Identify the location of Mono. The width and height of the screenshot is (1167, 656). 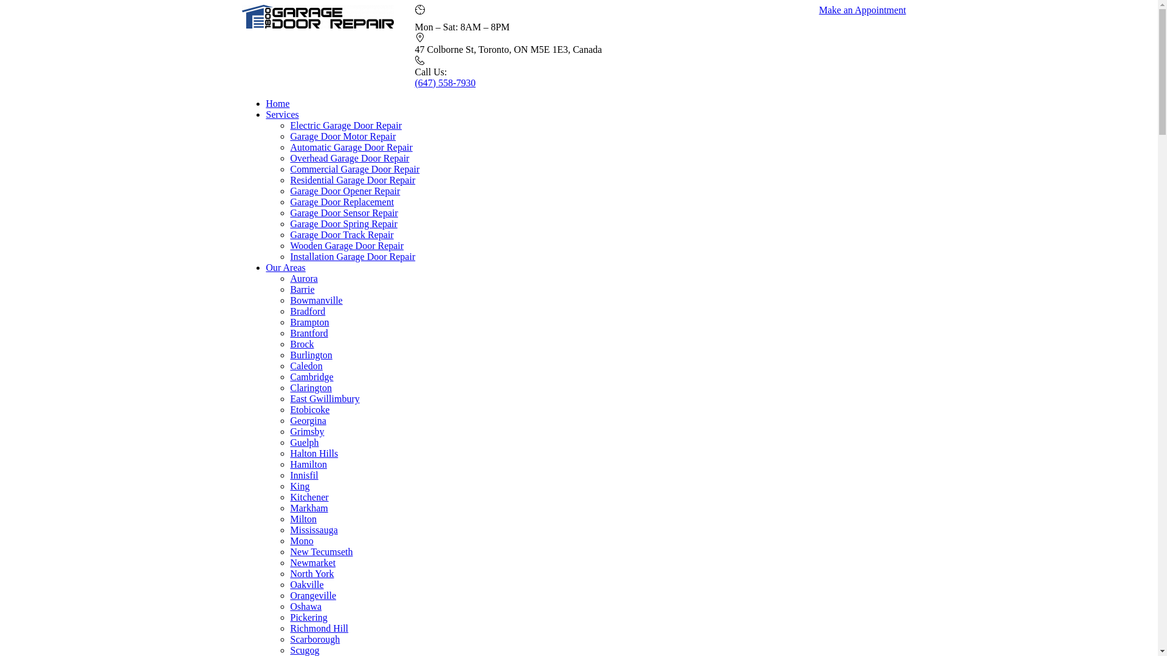
(302, 541).